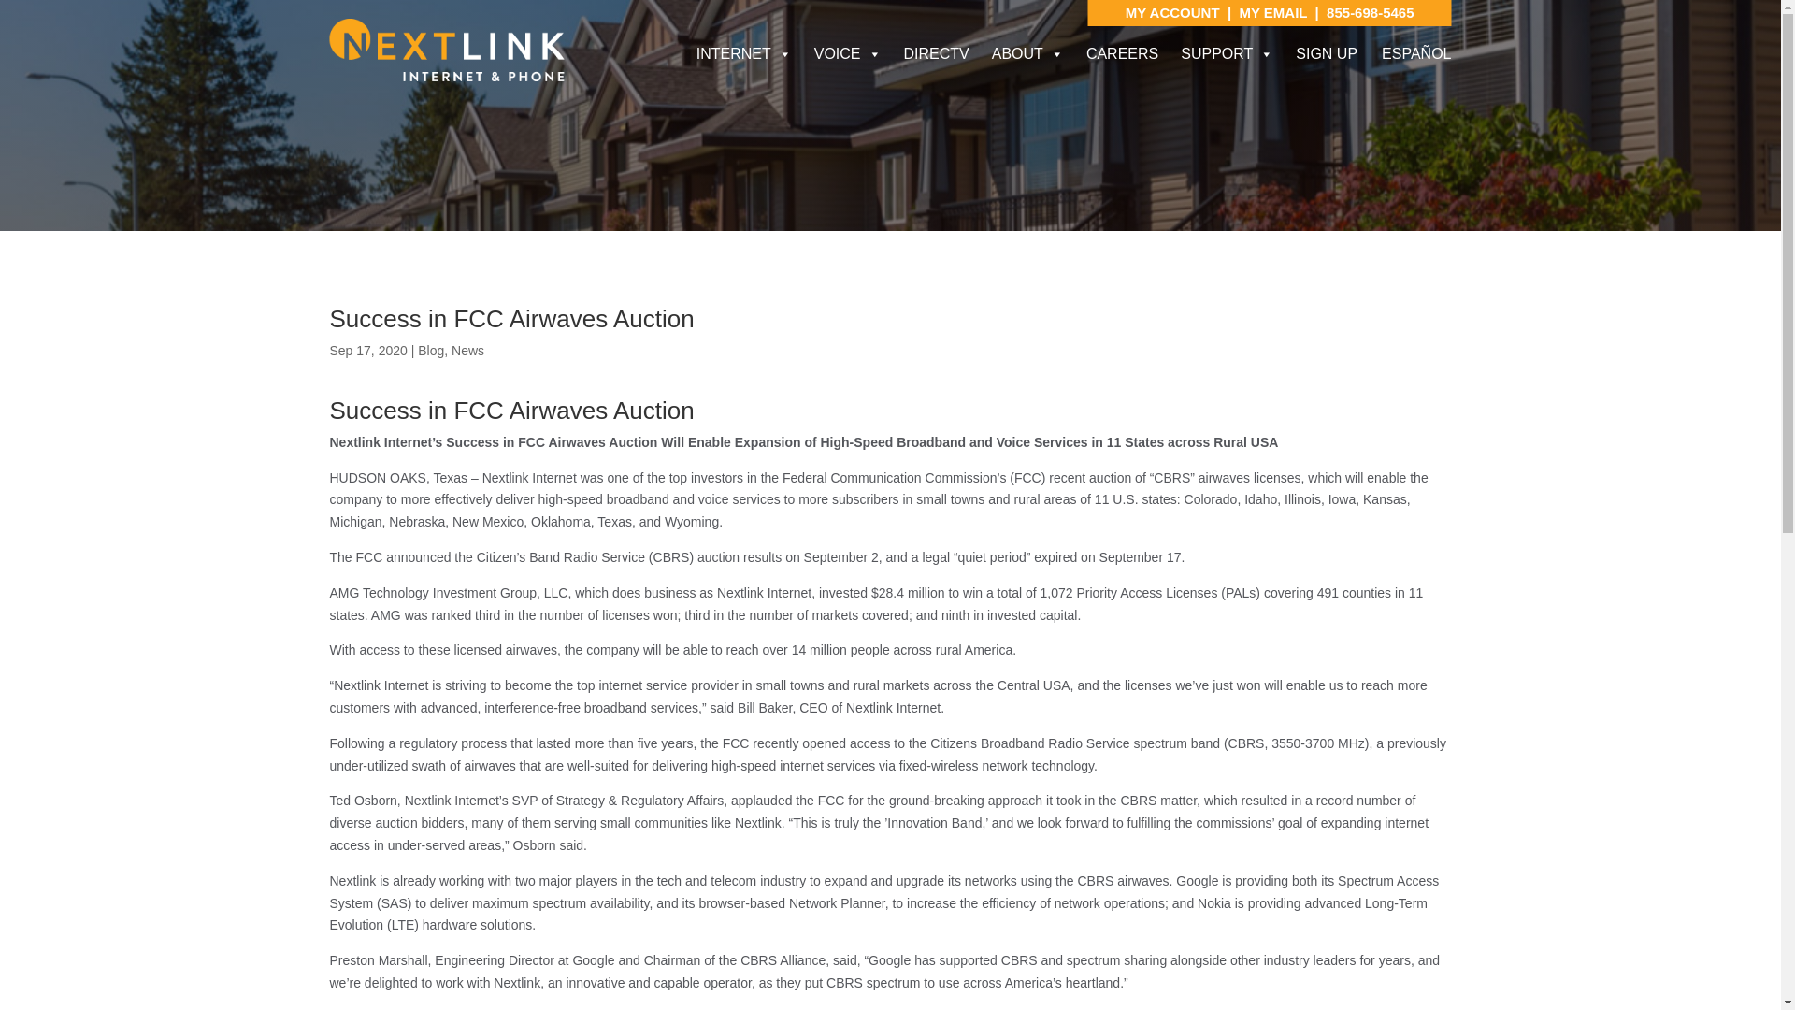  Describe the element at coordinates (744, 53) in the screenshot. I see `INTERNET` at that location.